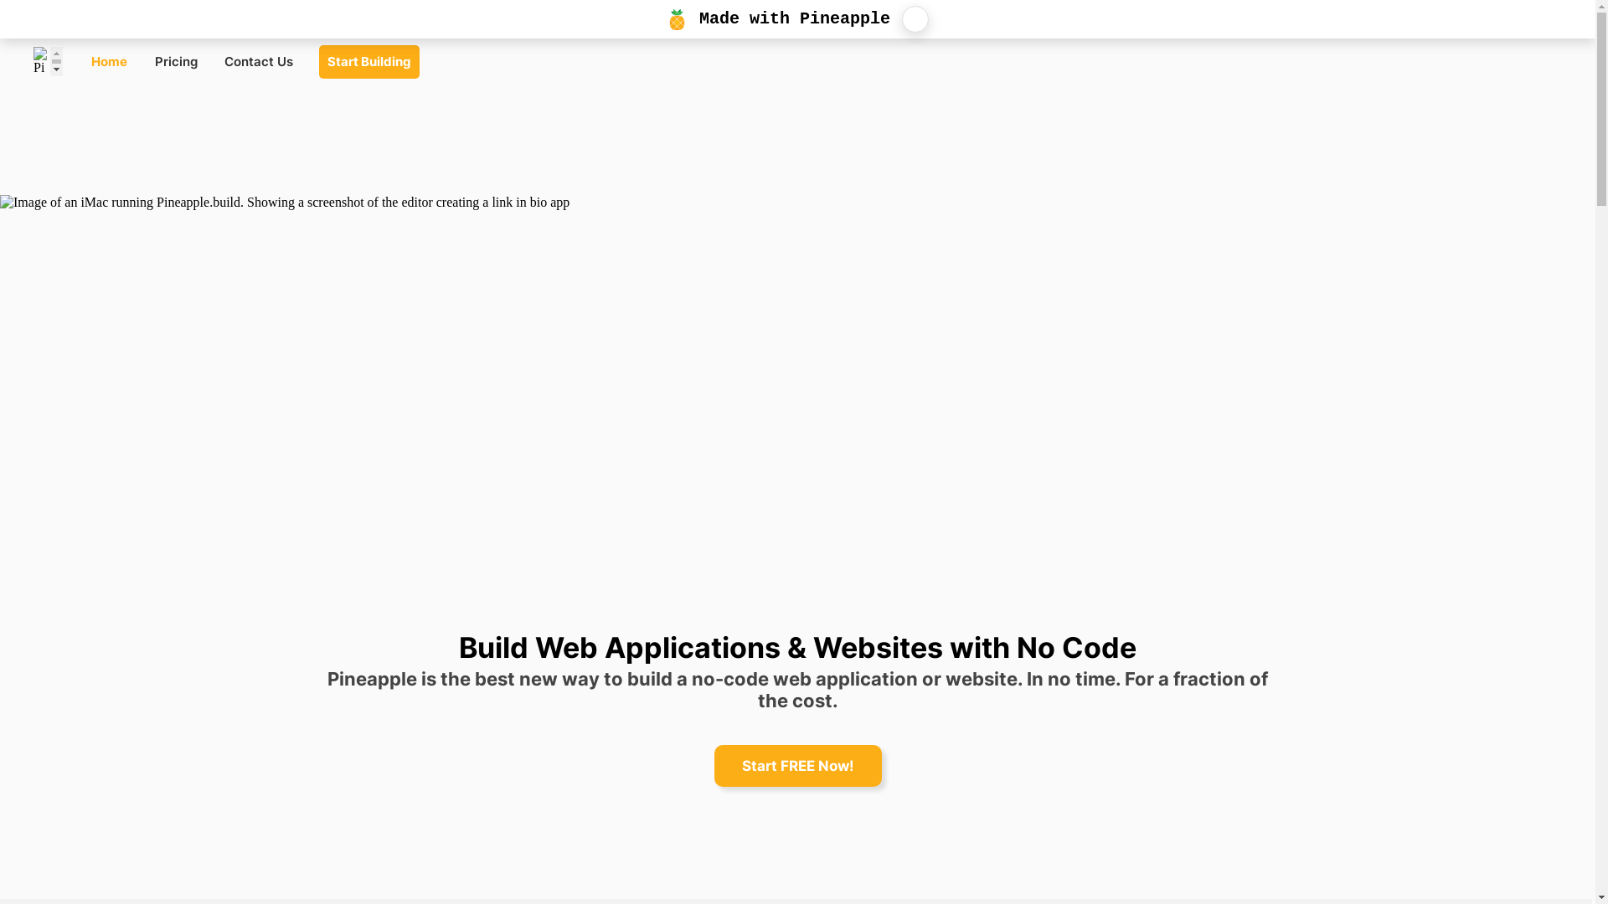 The image size is (1608, 904). Describe the element at coordinates (369, 62) in the screenshot. I see `Start Building` at that location.